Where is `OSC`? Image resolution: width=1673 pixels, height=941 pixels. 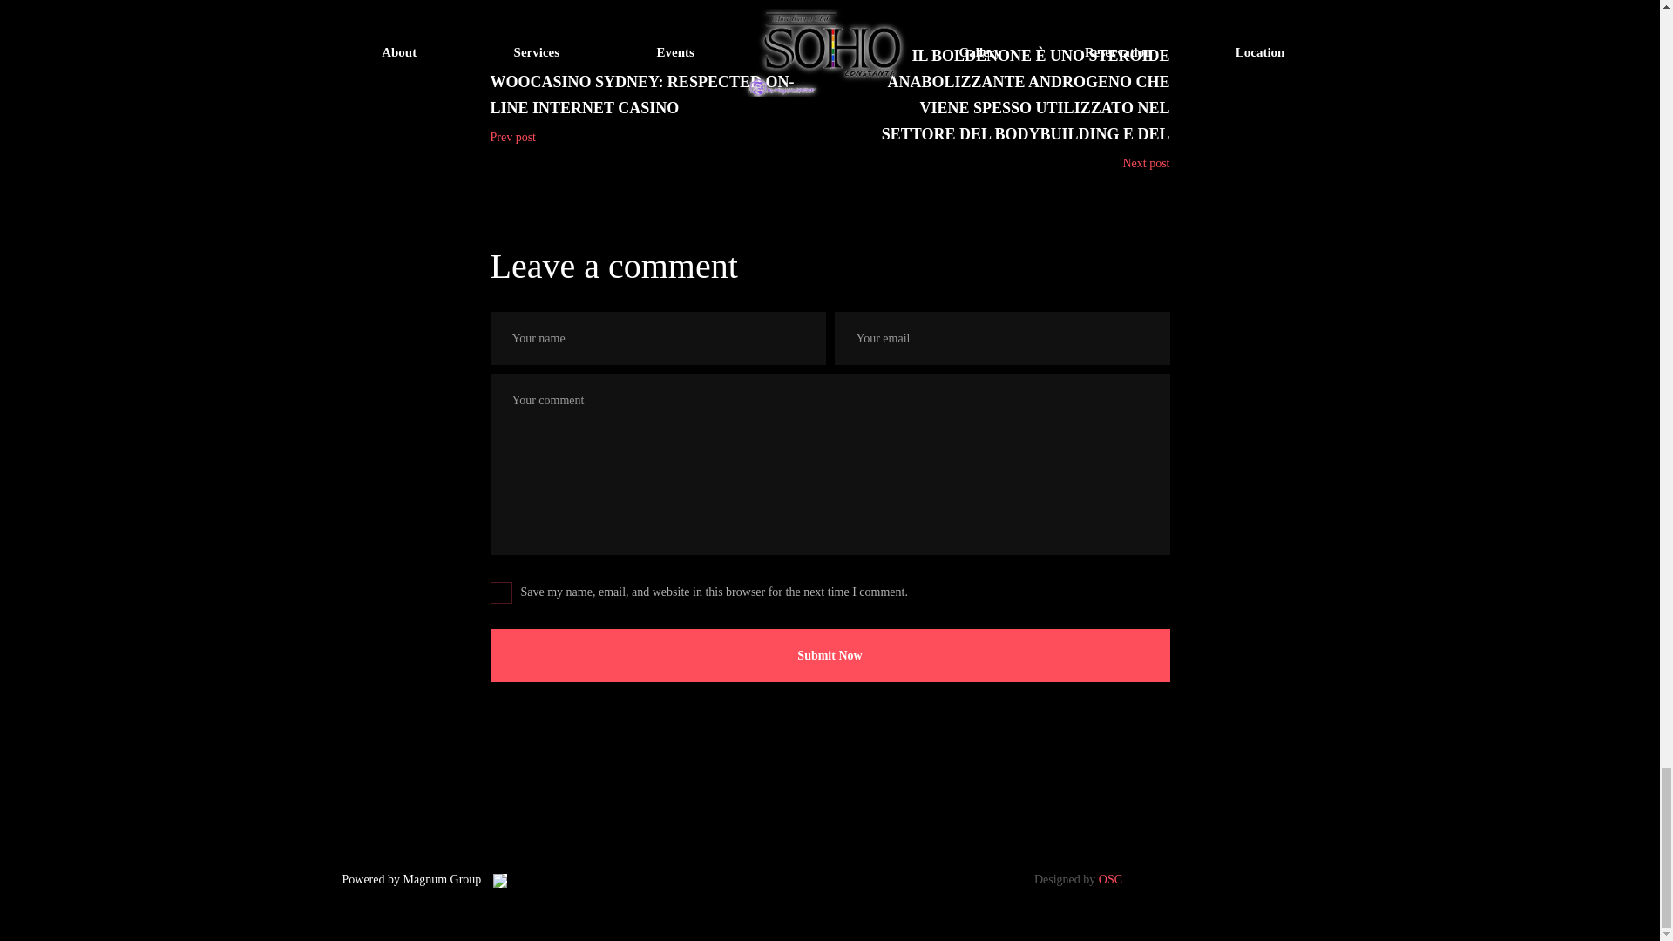
OSC is located at coordinates (1110, 880).